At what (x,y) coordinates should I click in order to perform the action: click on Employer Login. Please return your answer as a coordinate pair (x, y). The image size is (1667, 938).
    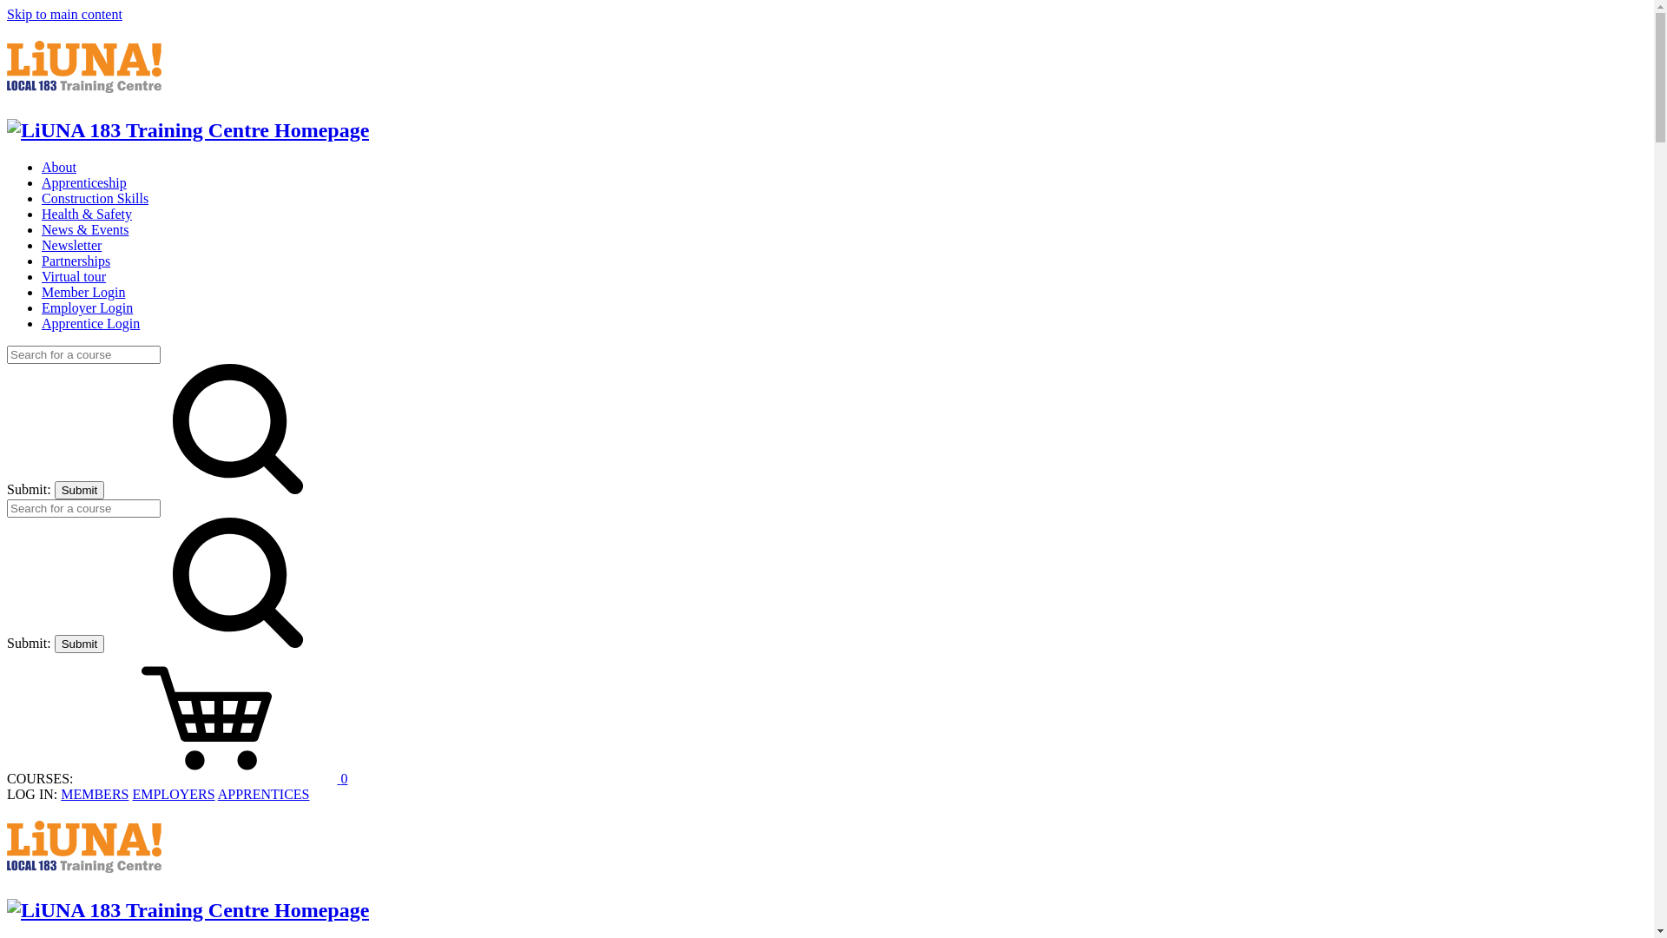
    Looking at the image, I should click on (87, 307).